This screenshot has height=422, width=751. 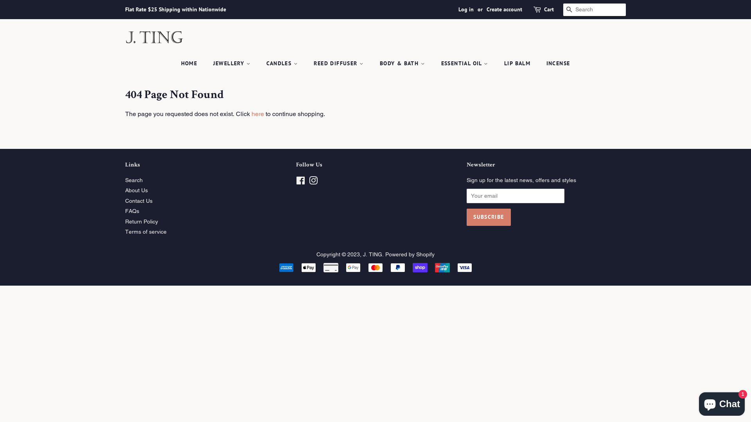 I want to click on ESSENTIAL OIL, so click(x=466, y=64).